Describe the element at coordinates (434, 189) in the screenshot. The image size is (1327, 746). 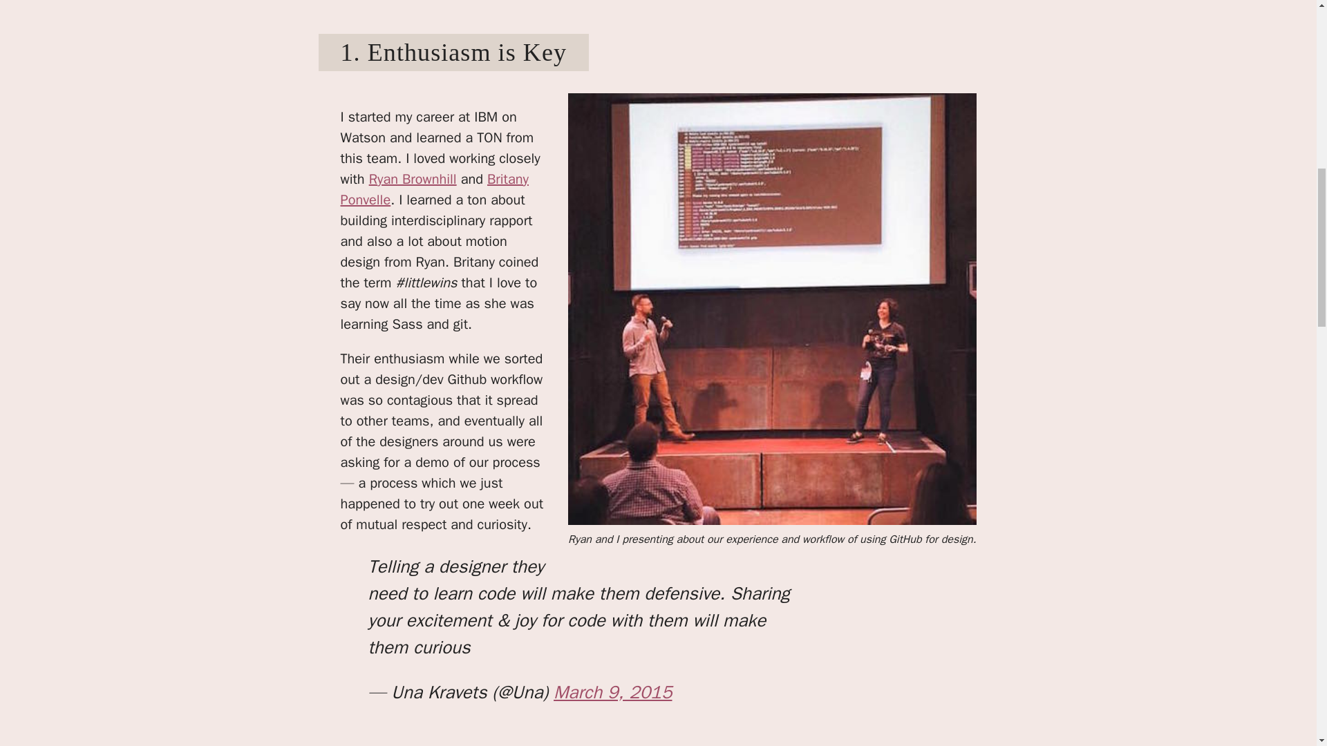
I see `Britany Ponvelle` at that location.